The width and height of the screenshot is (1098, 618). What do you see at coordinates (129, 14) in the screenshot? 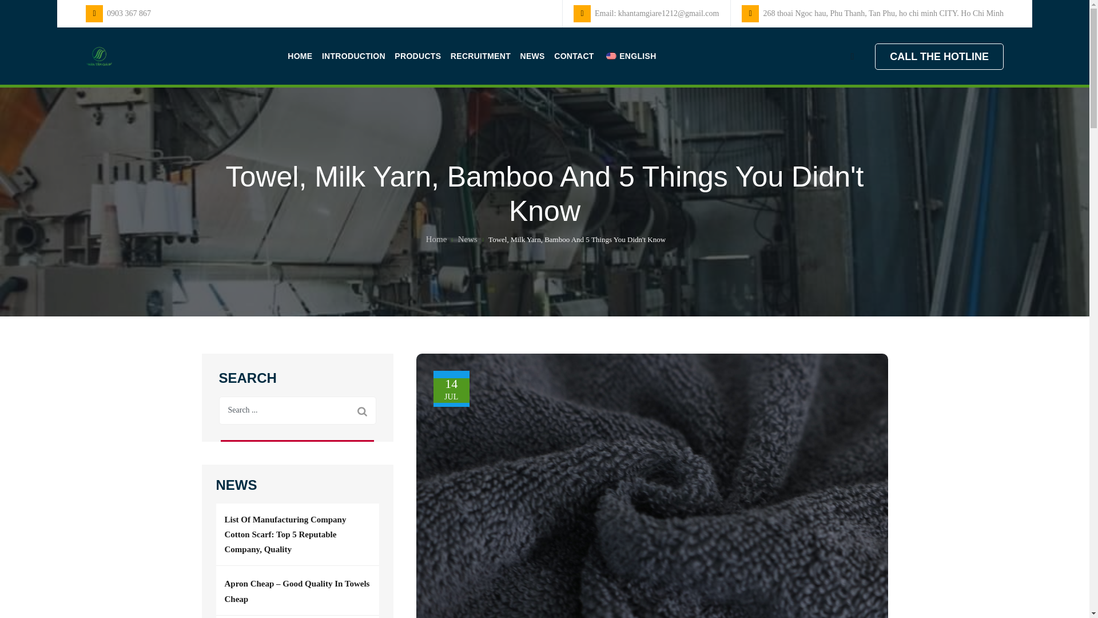
I see `0903 367 867` at bounding box center [129, 14].